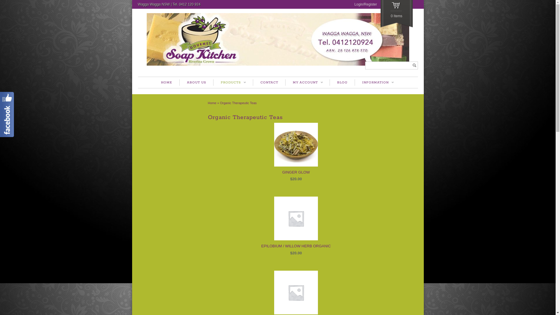  What do you see at coordinates (212, 103) in the screenshot?
I see `Home` at bounding box center [212, 103].